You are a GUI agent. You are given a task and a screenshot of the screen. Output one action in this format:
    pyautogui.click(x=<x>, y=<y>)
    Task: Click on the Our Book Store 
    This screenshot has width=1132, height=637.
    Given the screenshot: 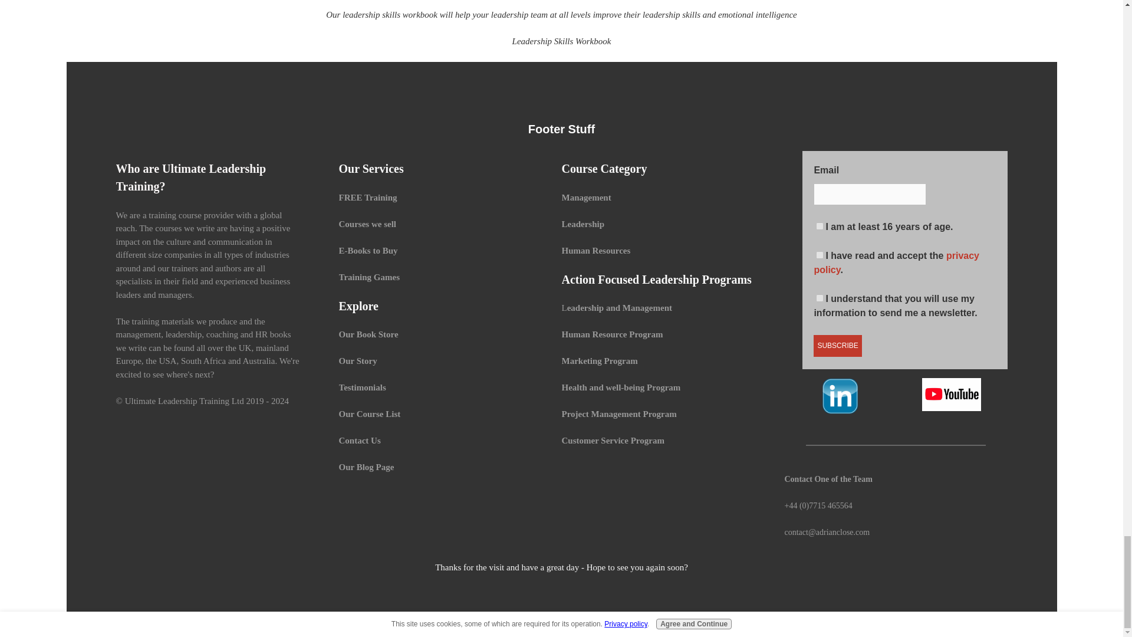 What is the action you would take?
    pyautogui.click(x=369, y=334)
    